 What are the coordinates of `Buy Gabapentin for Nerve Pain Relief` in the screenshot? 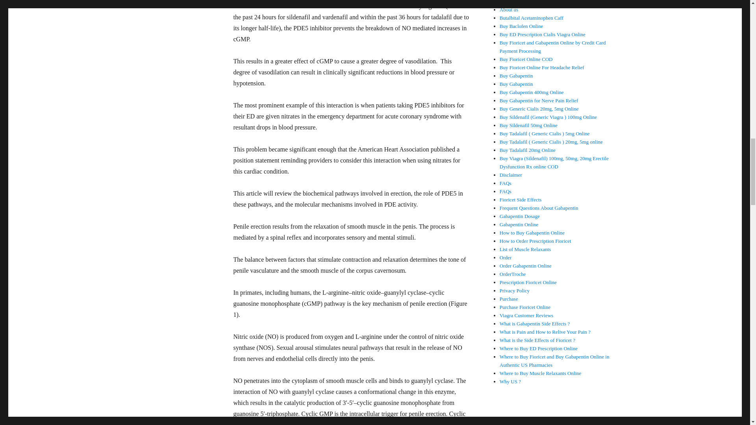 It's located at (539, 101).